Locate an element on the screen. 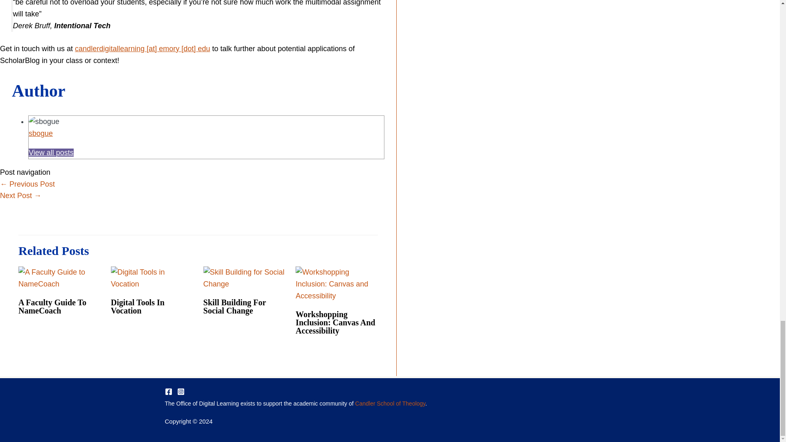  sbogue is located at coordinates (40, 133).